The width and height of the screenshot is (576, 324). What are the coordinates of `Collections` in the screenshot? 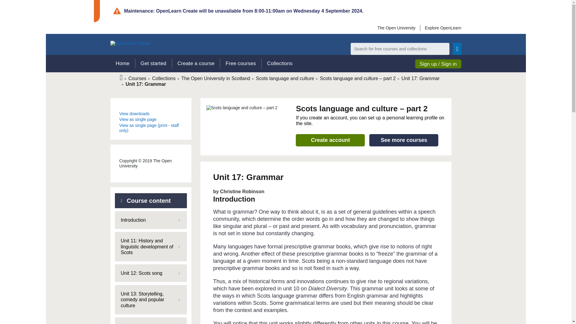 It's located at (164, 78).